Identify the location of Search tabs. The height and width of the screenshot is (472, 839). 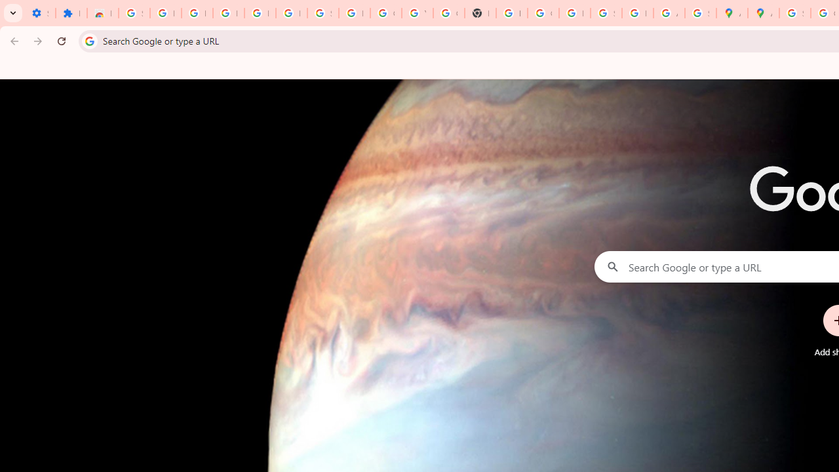
(13, 13).